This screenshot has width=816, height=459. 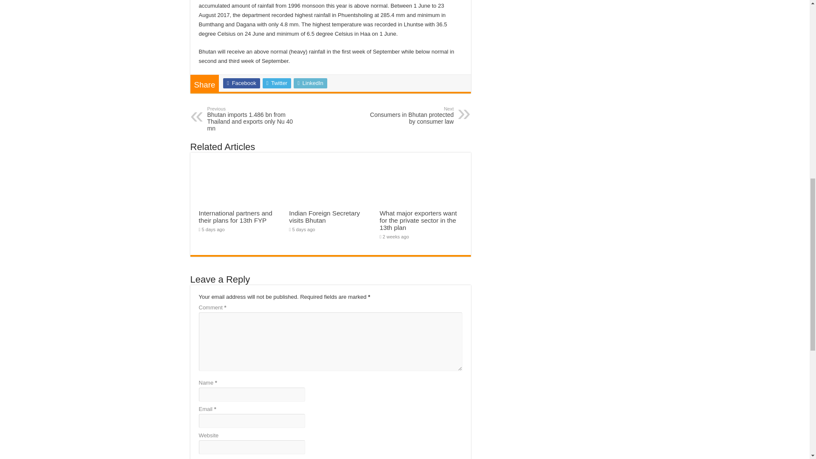 What do you see at coordinates (241, 83) in the screenshot?
I see `Facebook` at bounding box center [241, 83].